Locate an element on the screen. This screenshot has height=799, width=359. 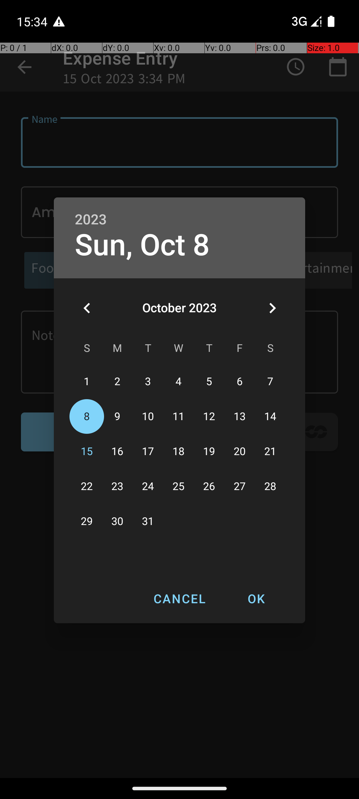
31 is located at coordinates (148, 521).